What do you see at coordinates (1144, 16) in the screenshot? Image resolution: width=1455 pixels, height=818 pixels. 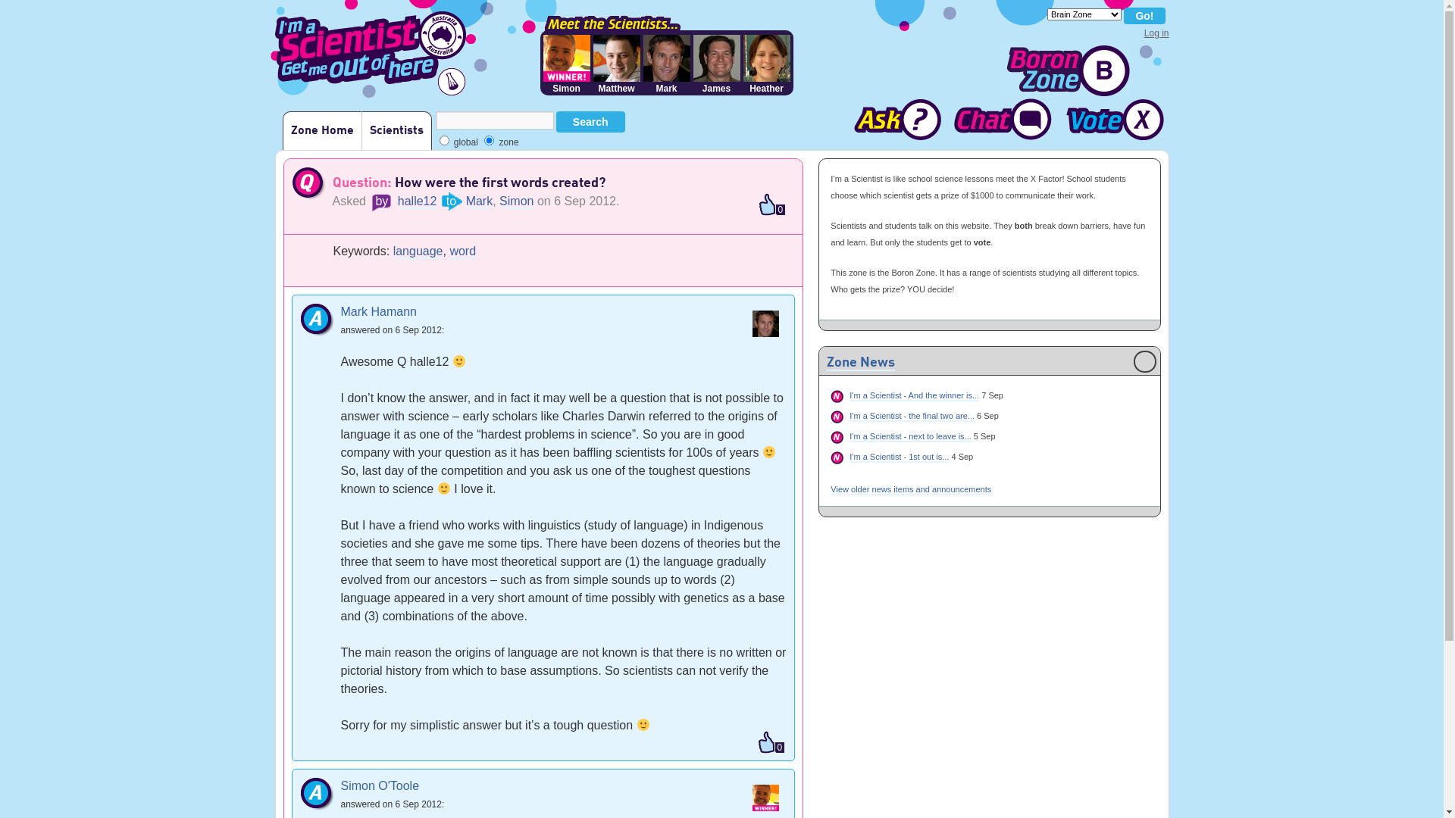 I see `Go!` at bounding box center [1144, 16].